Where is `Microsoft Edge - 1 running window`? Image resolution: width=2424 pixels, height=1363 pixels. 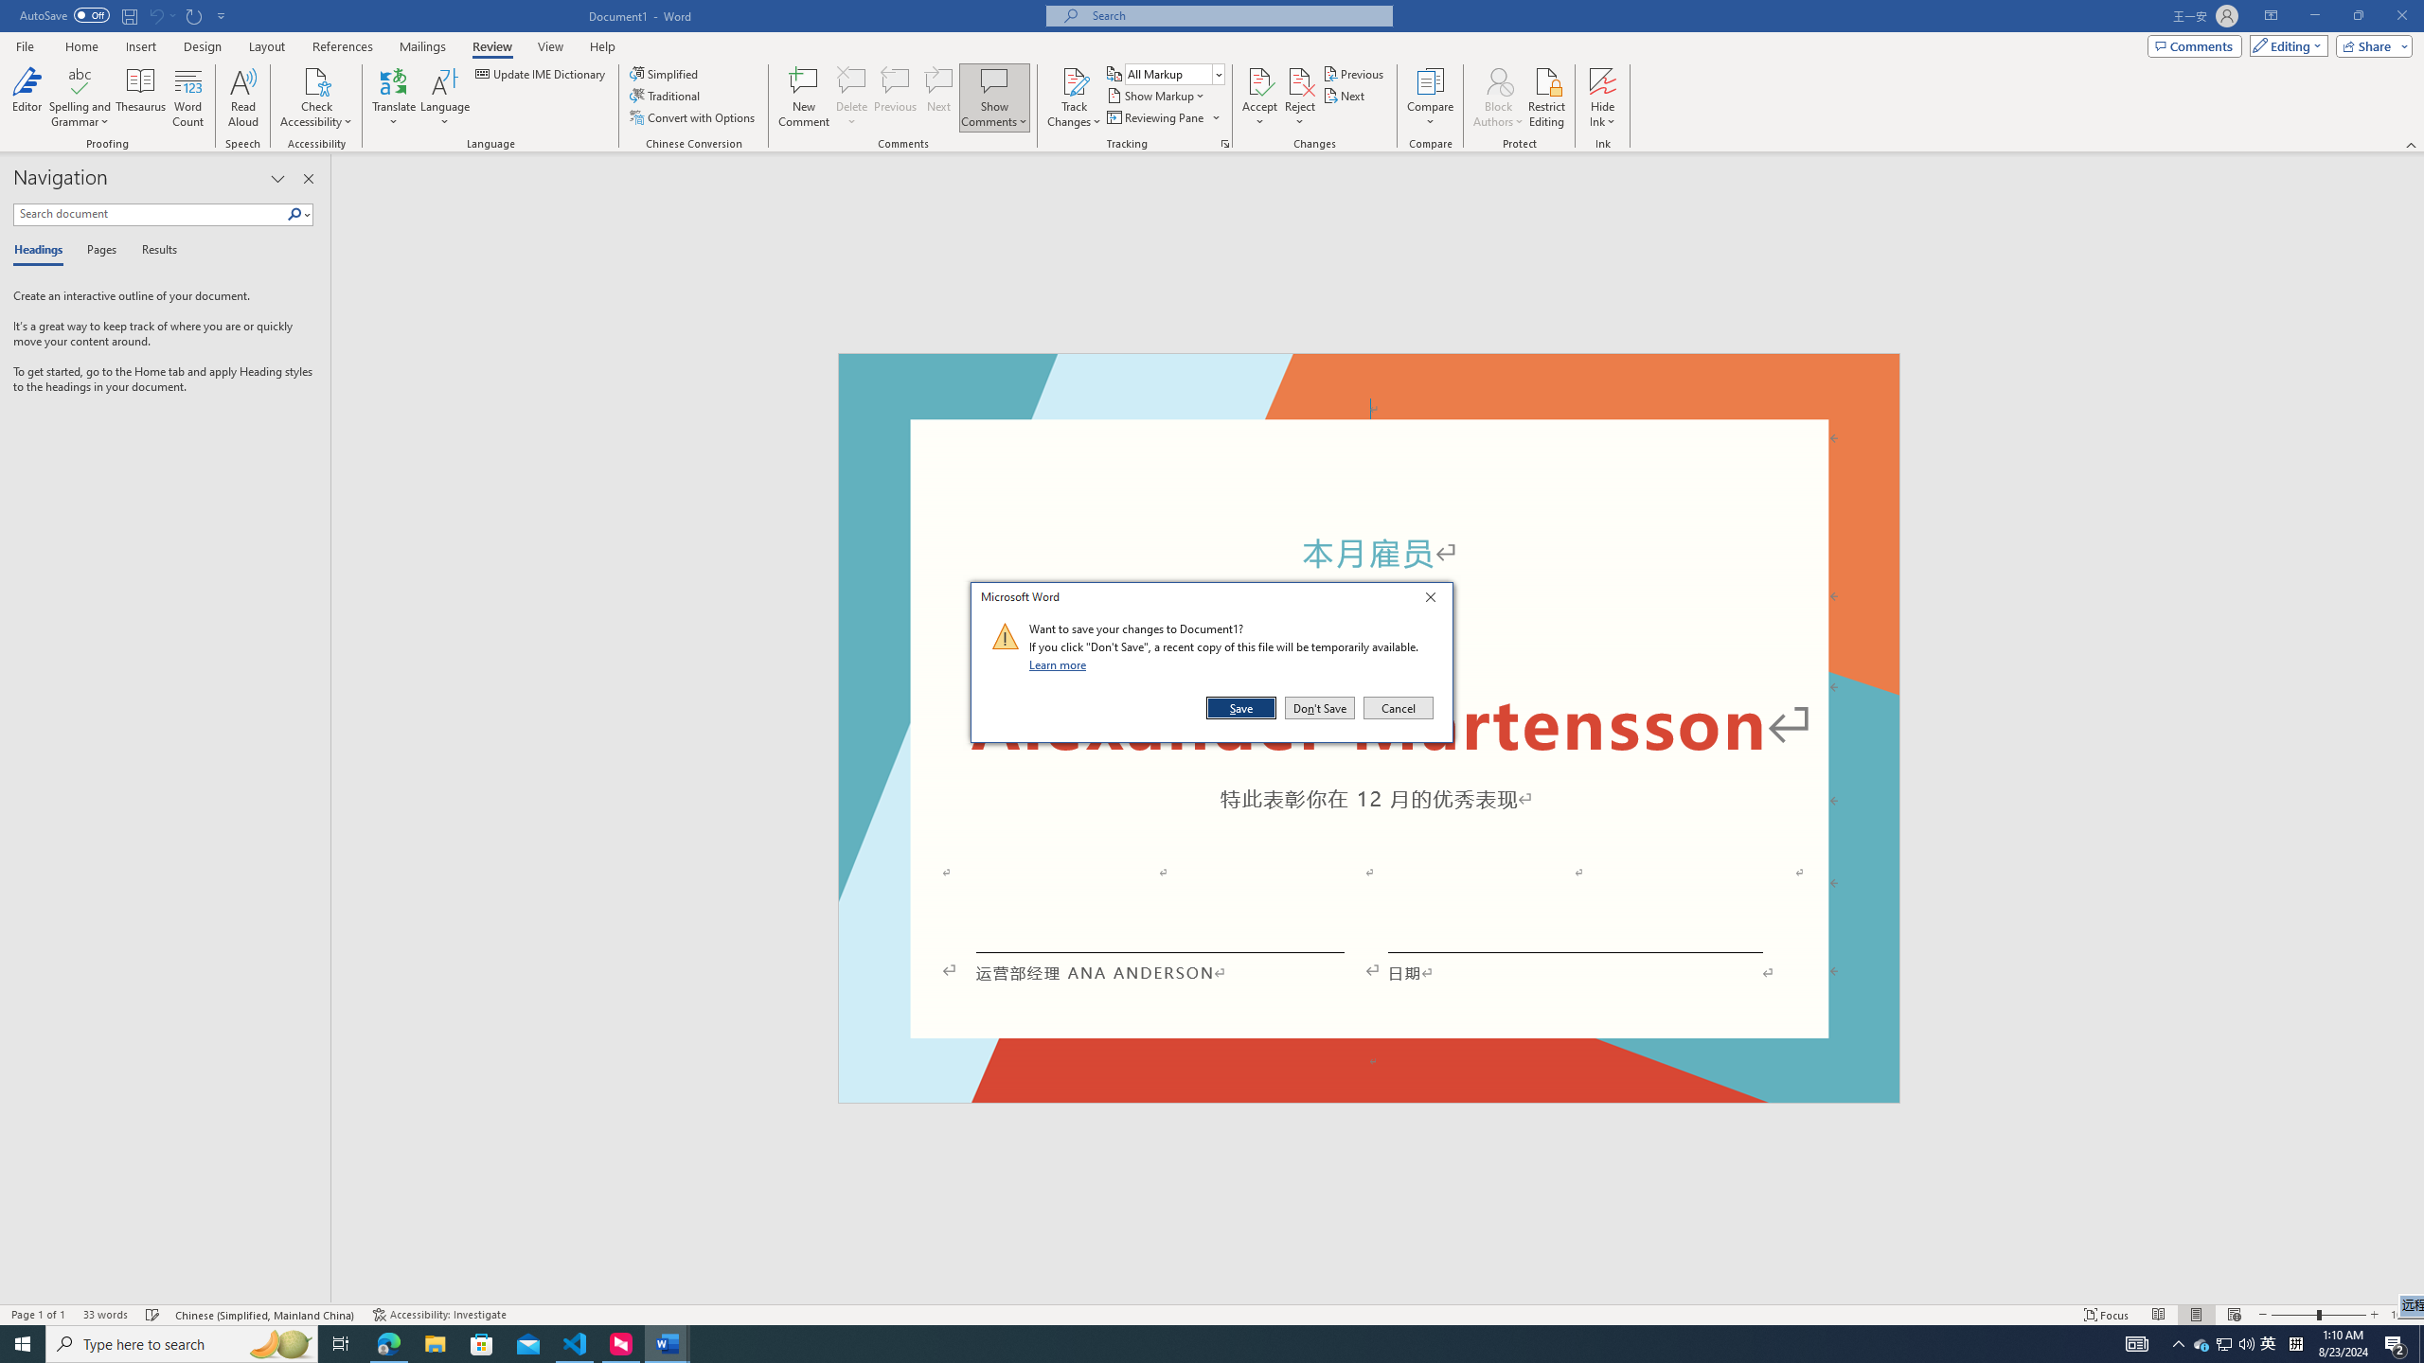 Microsoft Edge - 1 running window is located at coordinates (388, 1344).